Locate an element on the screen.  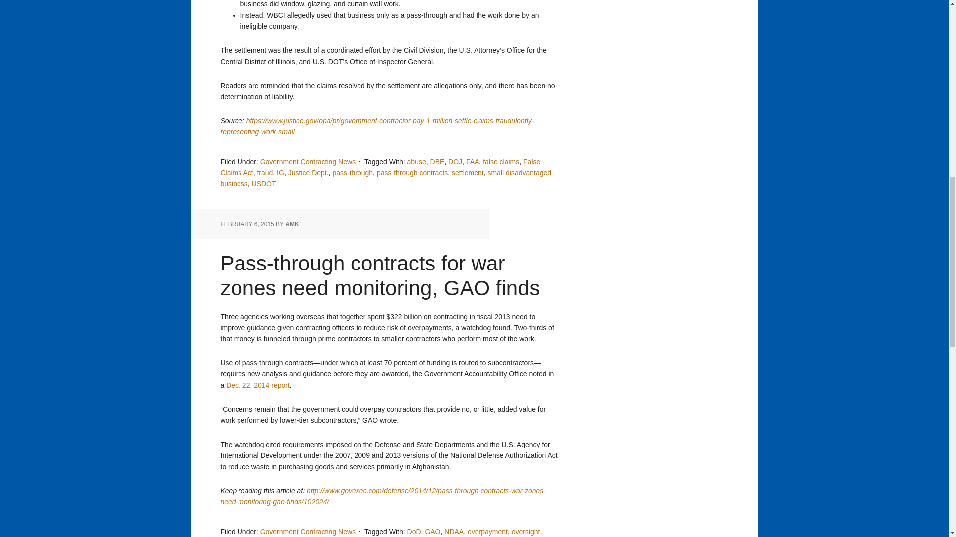
Dec. 22, 2014 report is located at coordinates (257, 385).